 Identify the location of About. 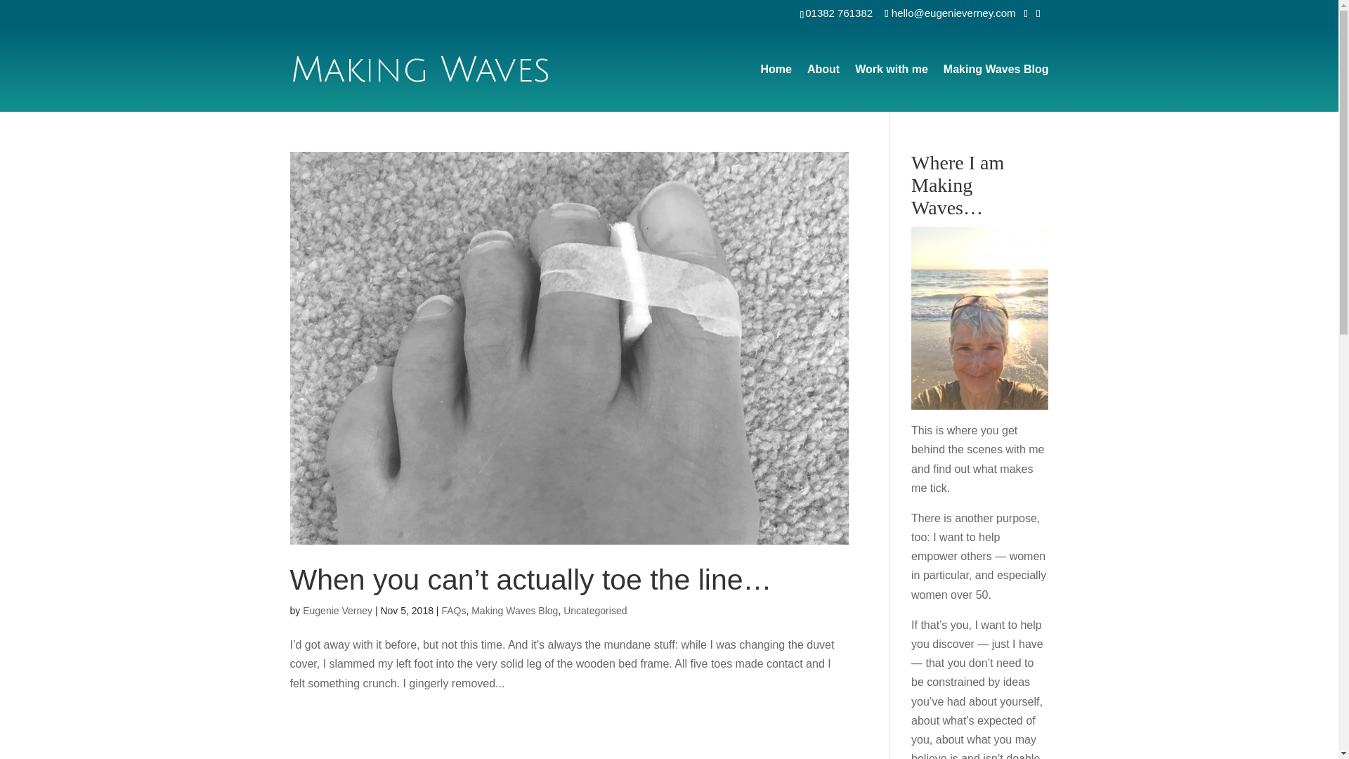
(823, 87).